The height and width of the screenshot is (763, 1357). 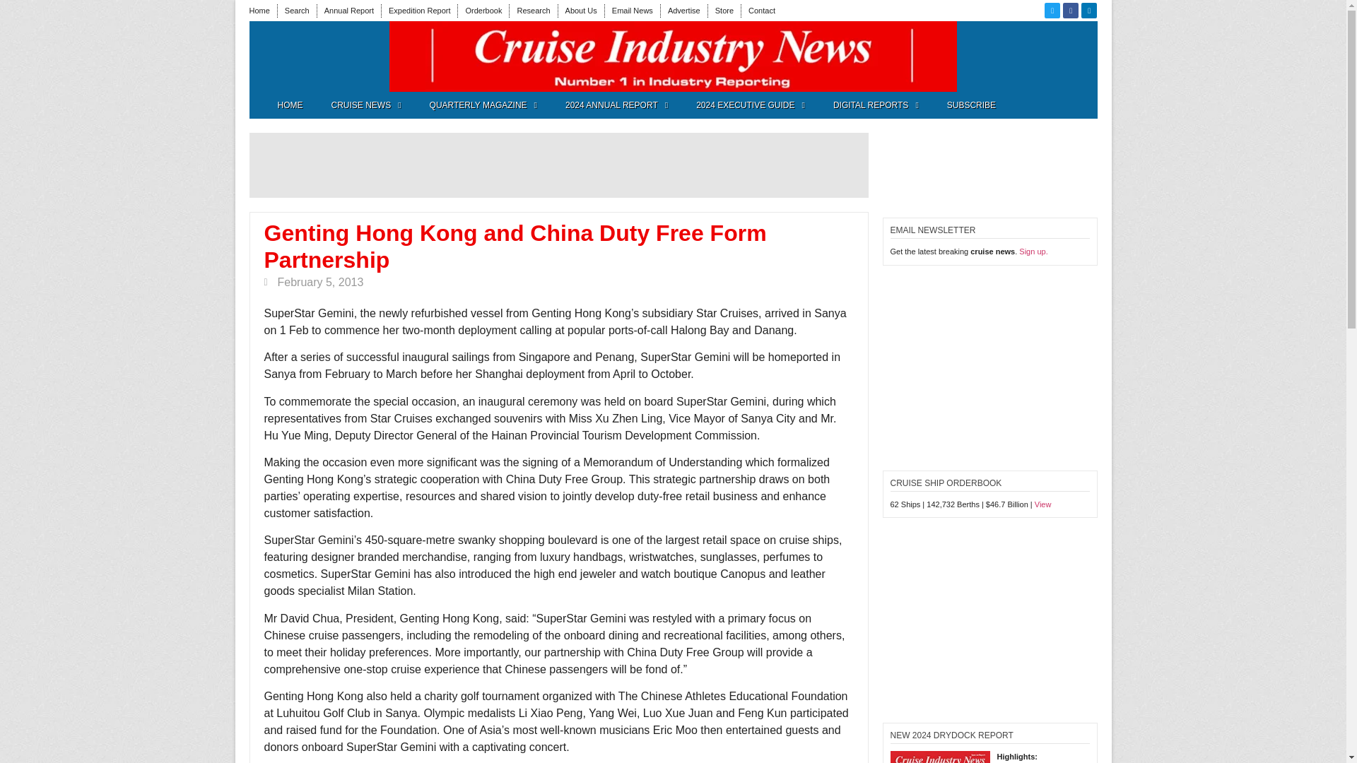 What do you see at coordinates (297, 10) in the screenshot?
I see `Search` at bounding box center [297, 10].